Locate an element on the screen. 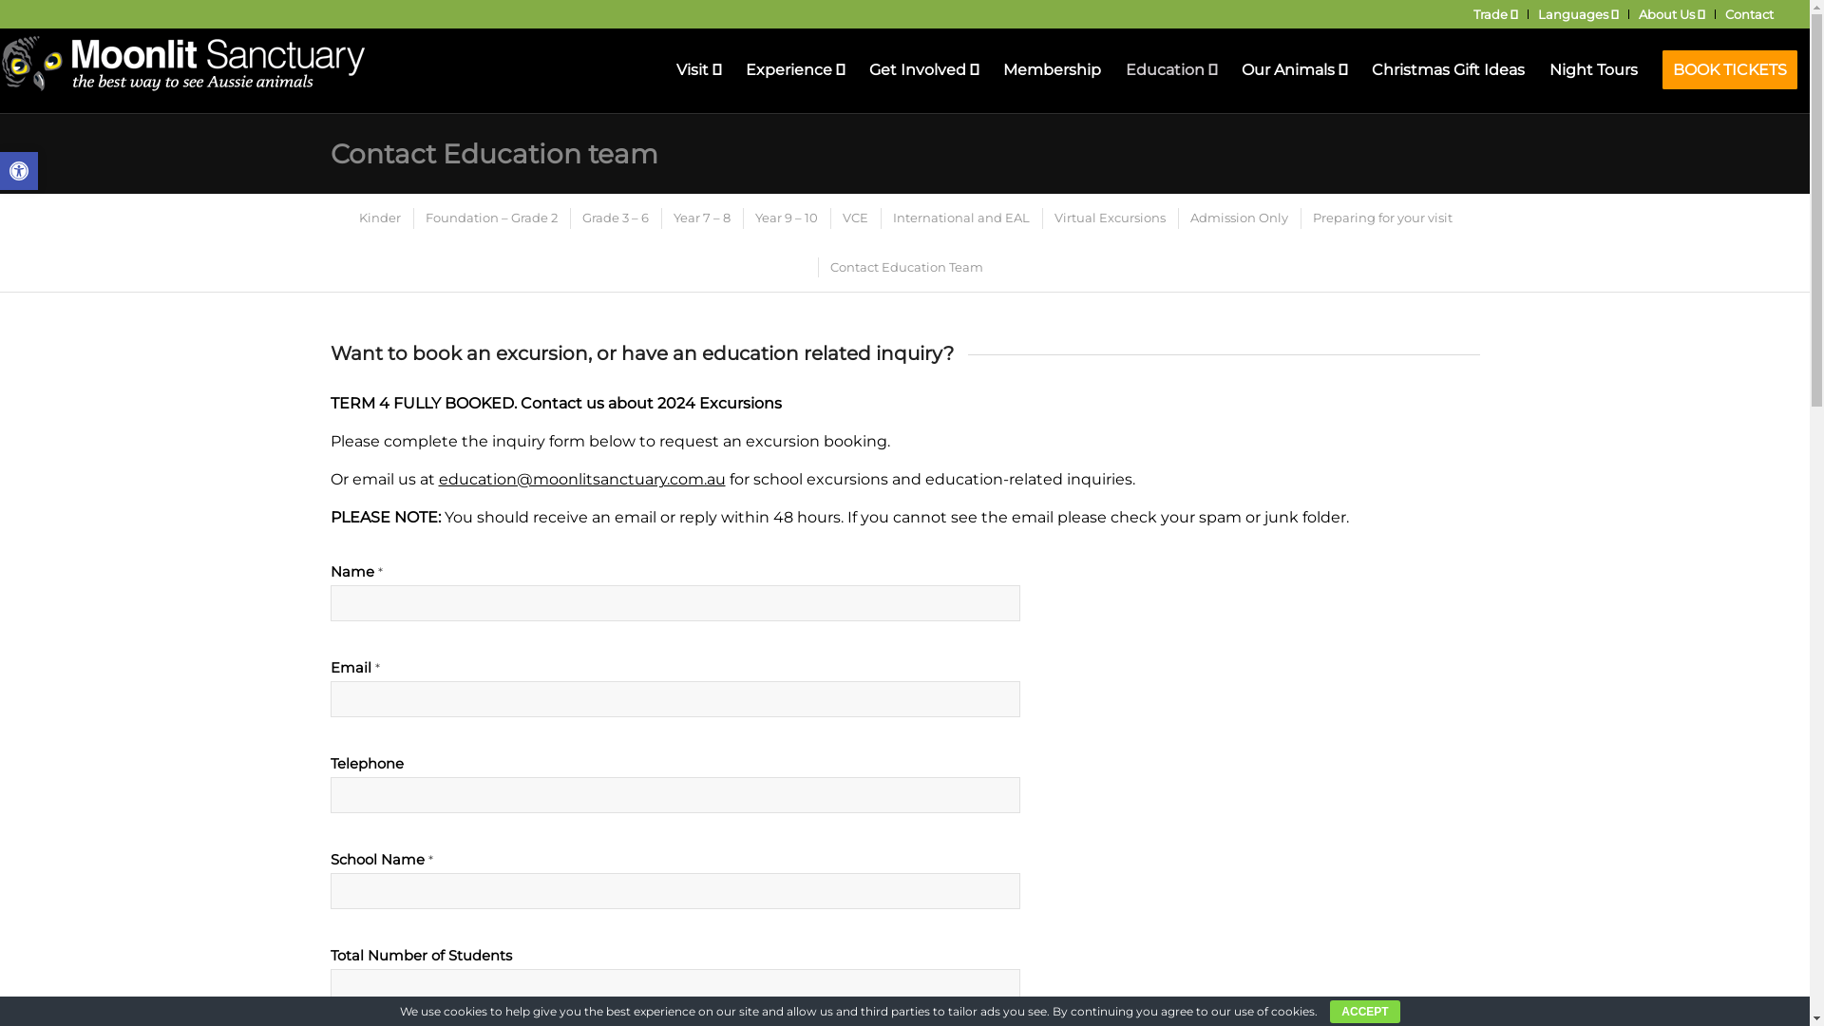 The image size is (1824, 1026). Visit is located at coordinates (699, 70).